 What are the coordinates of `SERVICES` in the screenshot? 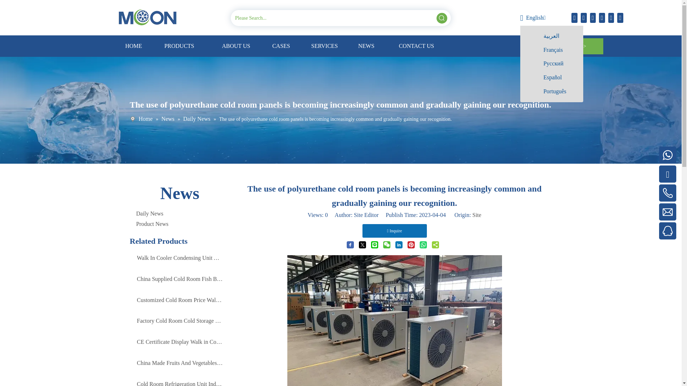 It's located at (324, 46).